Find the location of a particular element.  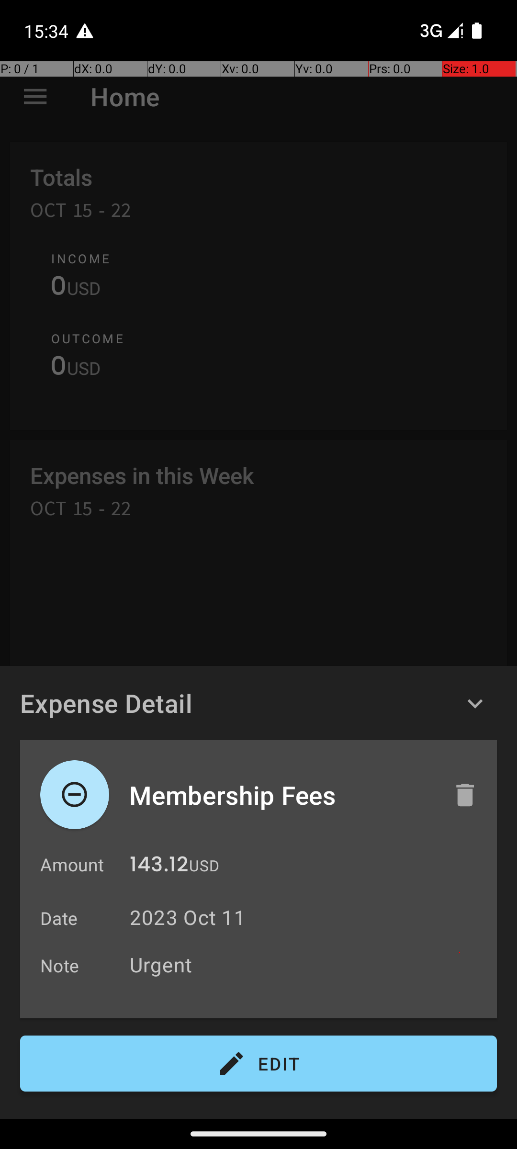

Urgent is located at coordinates (308, 964).